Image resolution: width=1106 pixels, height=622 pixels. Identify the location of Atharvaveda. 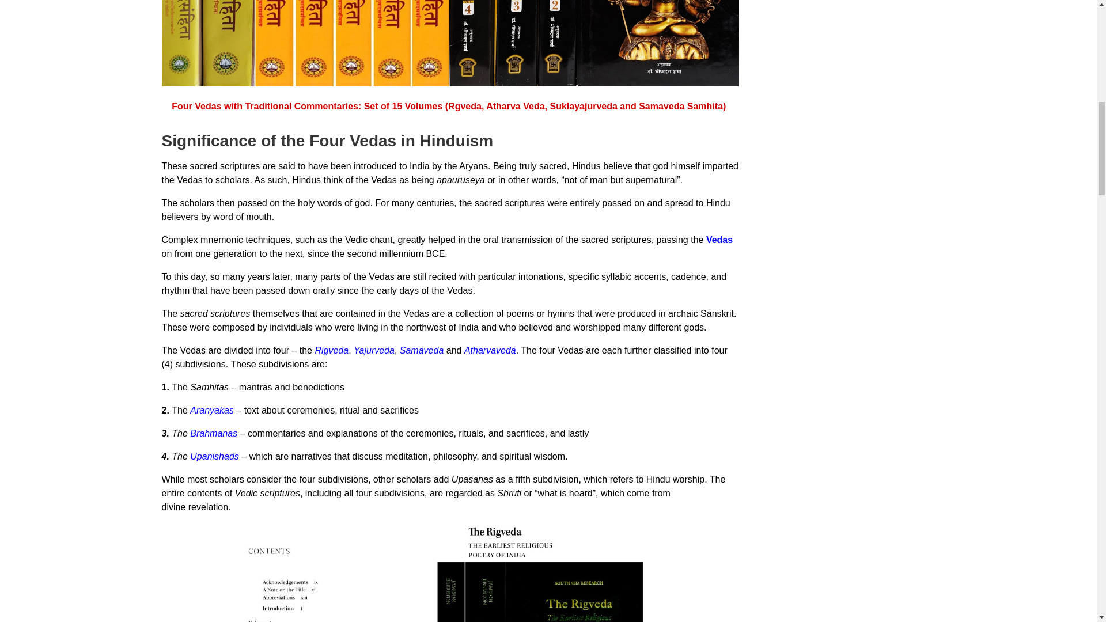
(490, 350).